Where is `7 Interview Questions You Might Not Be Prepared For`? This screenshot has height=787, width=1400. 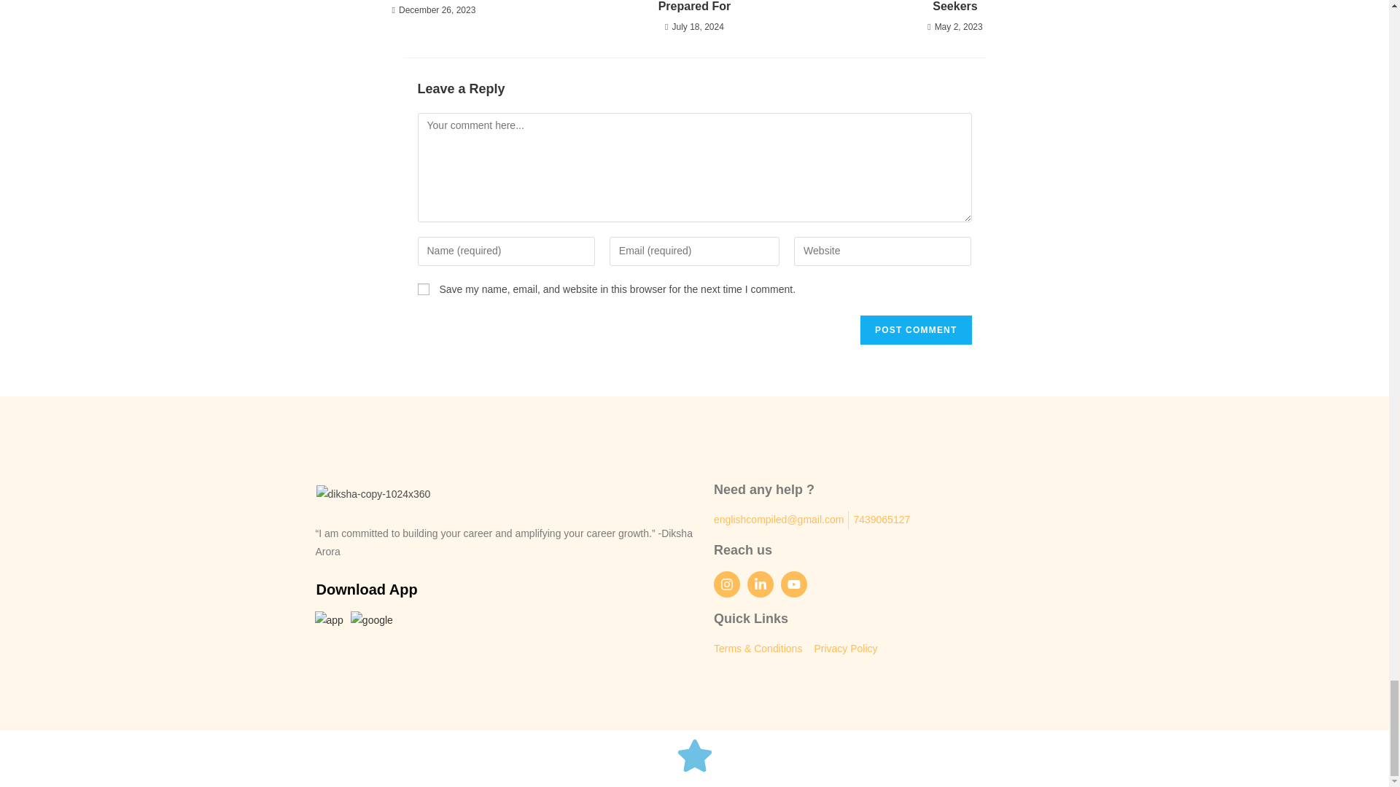
7 Interview Questions You Might Not Be Prepared For is located at coordinates (694, 7).